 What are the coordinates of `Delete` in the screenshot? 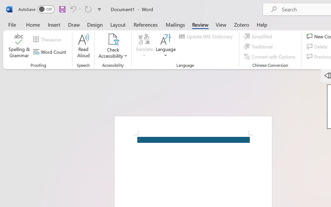 It's located at (318, 47).